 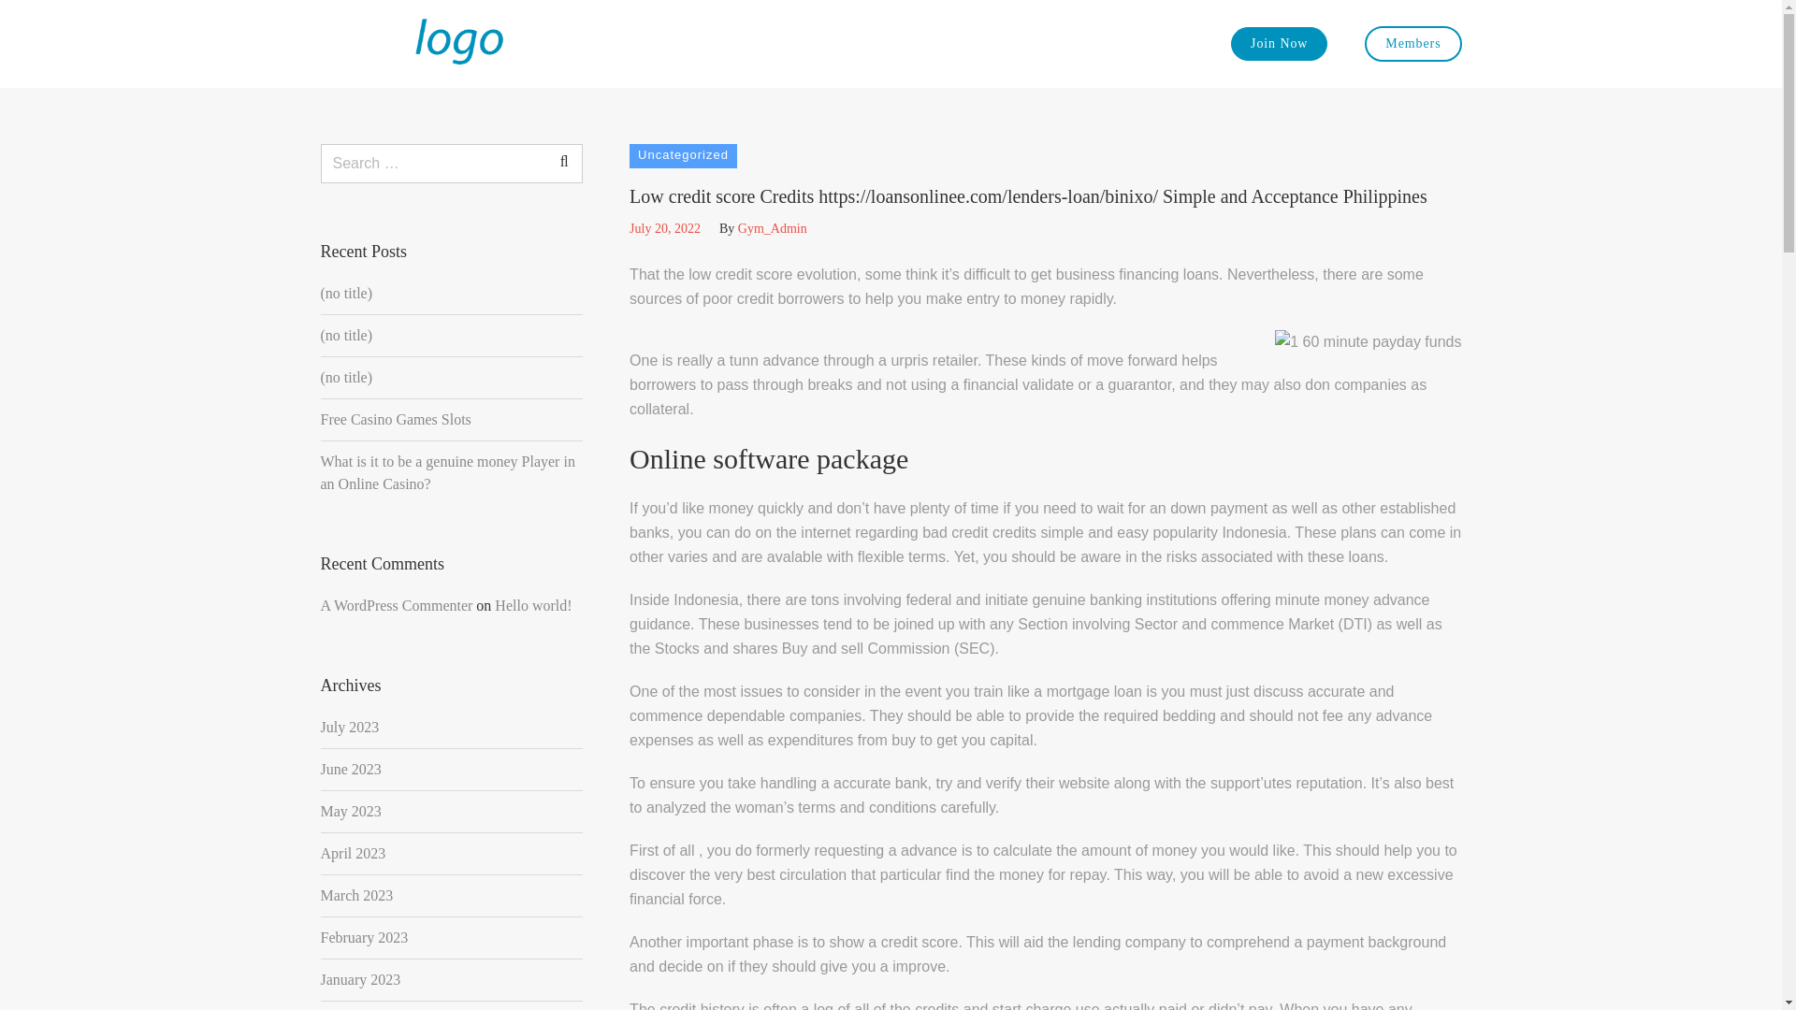 I want to click on Members, so click(x=1412, y=43).